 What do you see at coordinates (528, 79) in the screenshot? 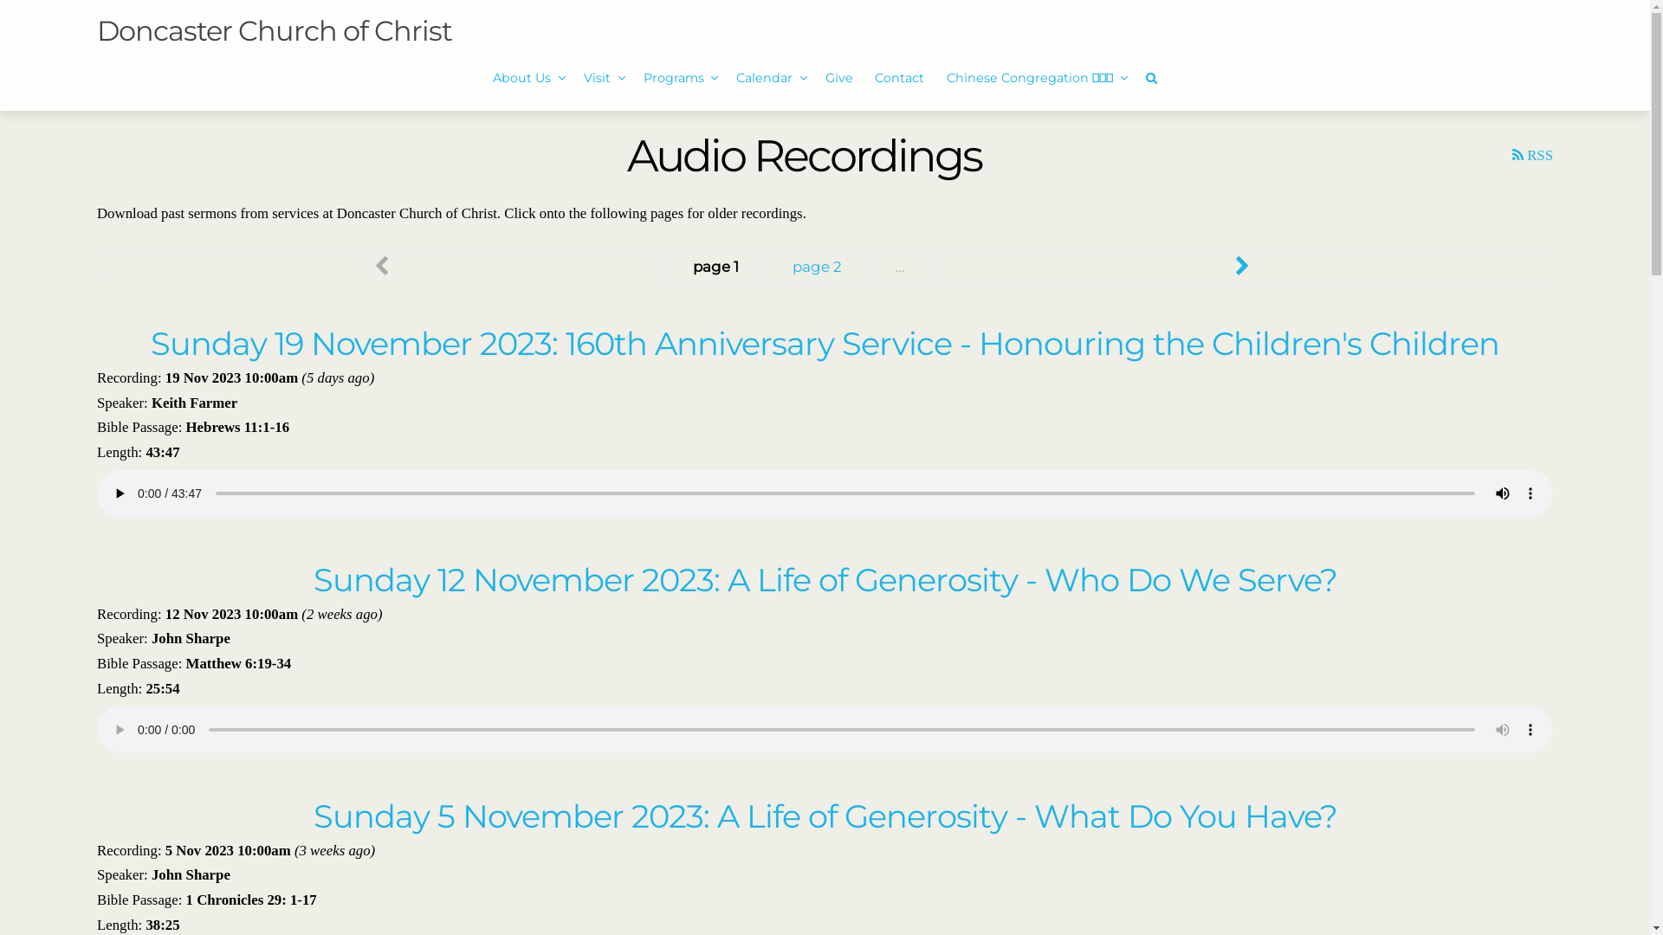
I see `About Us` at bounding box center [528, 79].